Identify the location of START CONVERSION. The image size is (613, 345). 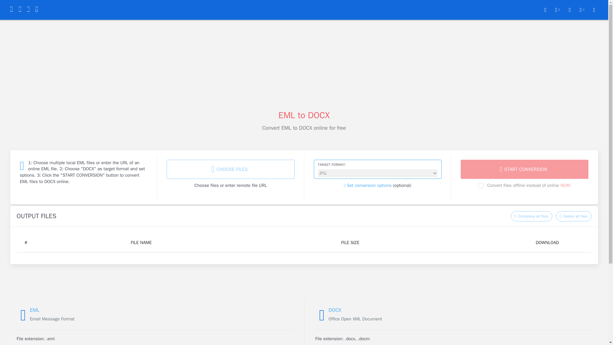
(525, 169).